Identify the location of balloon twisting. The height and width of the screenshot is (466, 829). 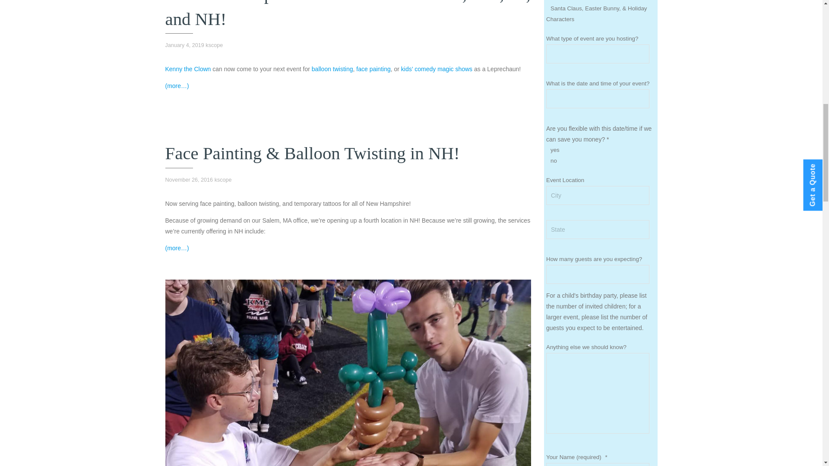
(332, 69).